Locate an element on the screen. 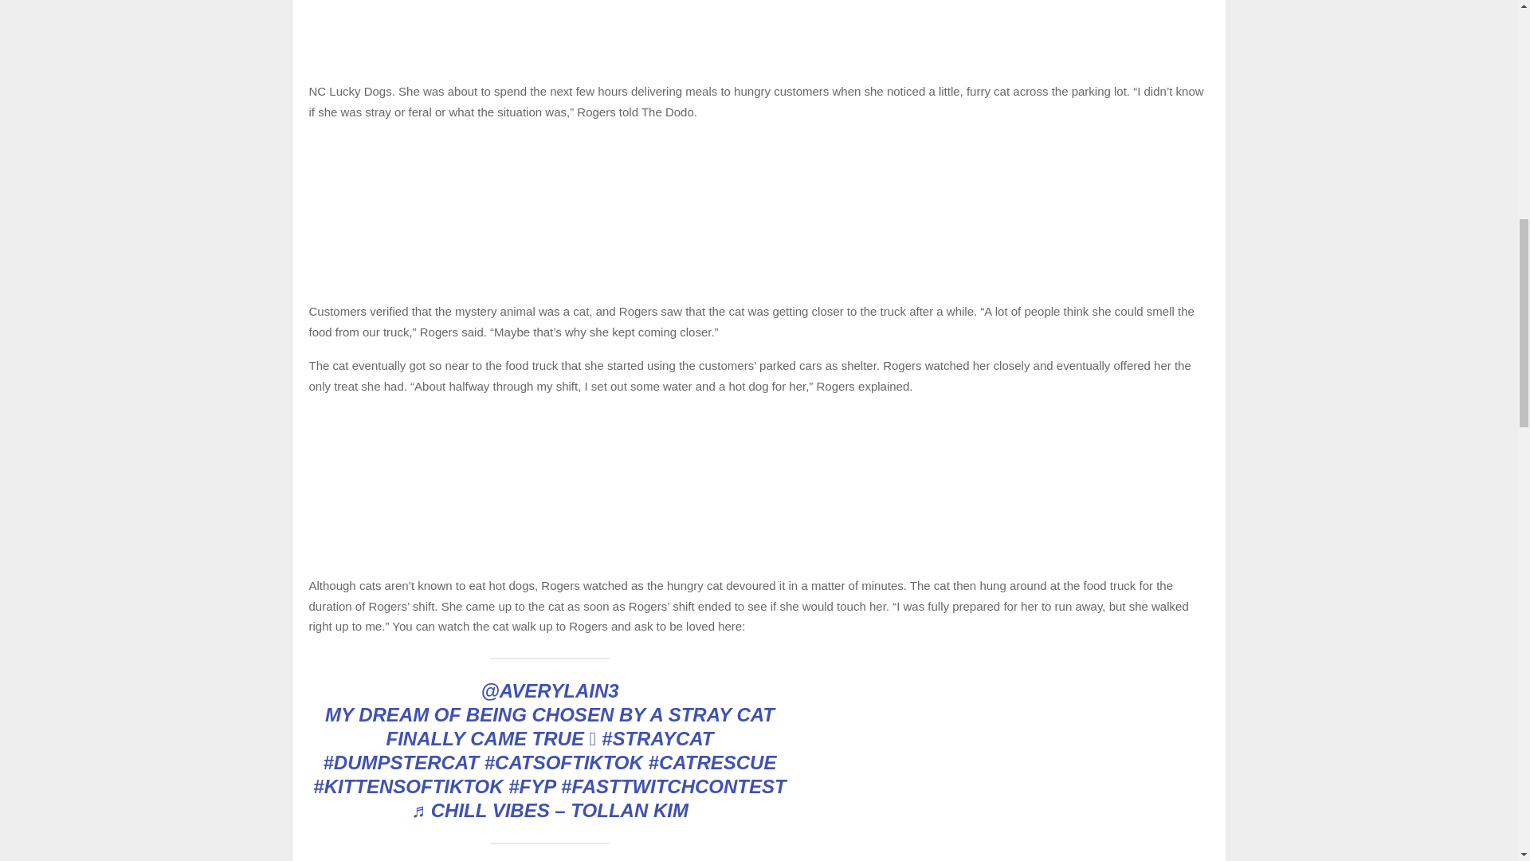 This screenshot has height=861, width=1530. fyp is located at coordinates (531, 786).